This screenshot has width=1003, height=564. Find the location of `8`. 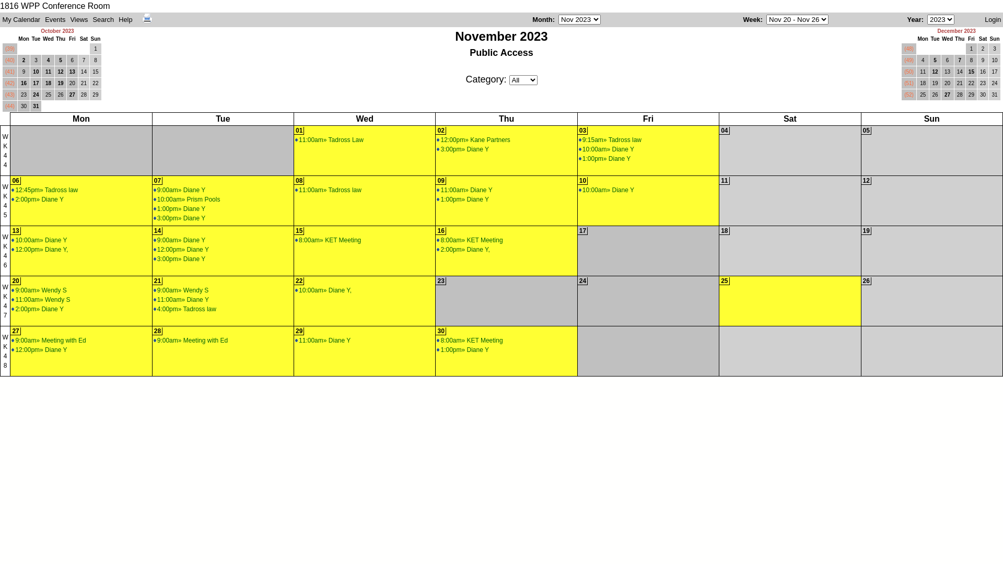

8 is located at coordinates (96, 61).